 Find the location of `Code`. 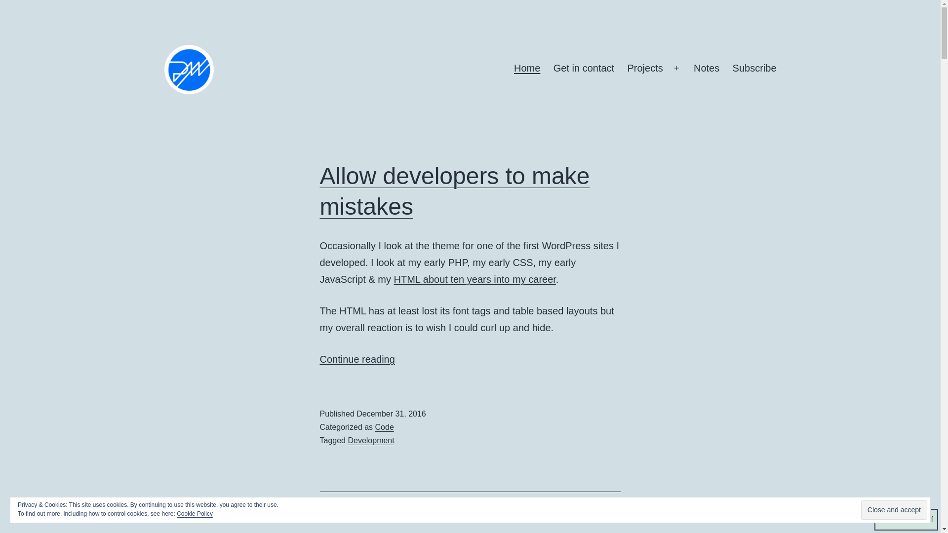

Code is located at coordinates (385, 427).